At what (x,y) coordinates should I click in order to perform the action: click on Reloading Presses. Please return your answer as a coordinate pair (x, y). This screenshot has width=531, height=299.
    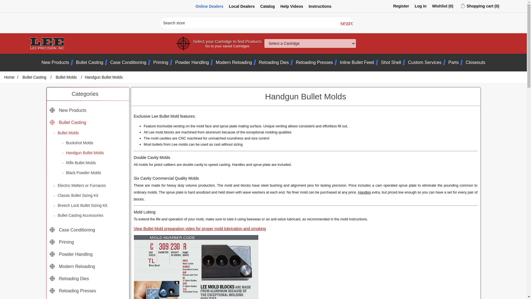
    Looking at the image, I should click on (314, 62).